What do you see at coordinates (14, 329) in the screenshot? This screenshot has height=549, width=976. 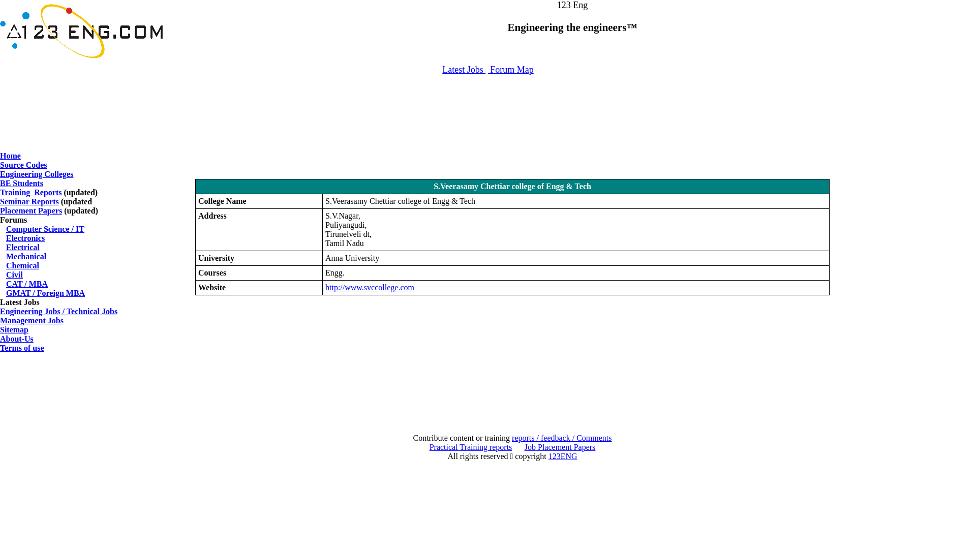 I see `Sitemap` at bounding box center [14, 329].